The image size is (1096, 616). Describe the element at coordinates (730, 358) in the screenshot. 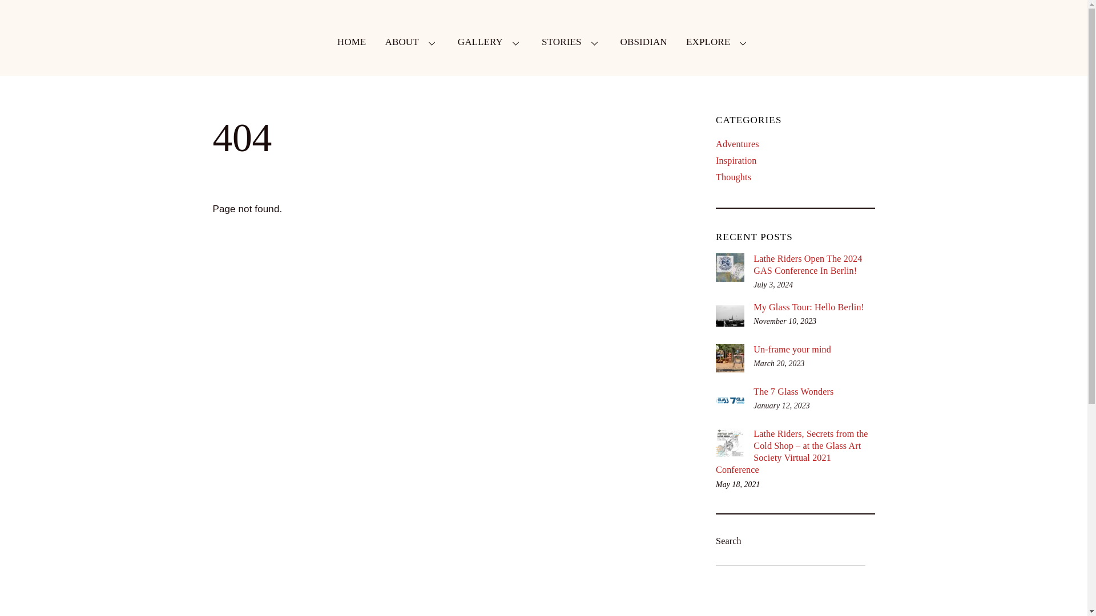

I see `TINATV-Front-Gate` at that location.